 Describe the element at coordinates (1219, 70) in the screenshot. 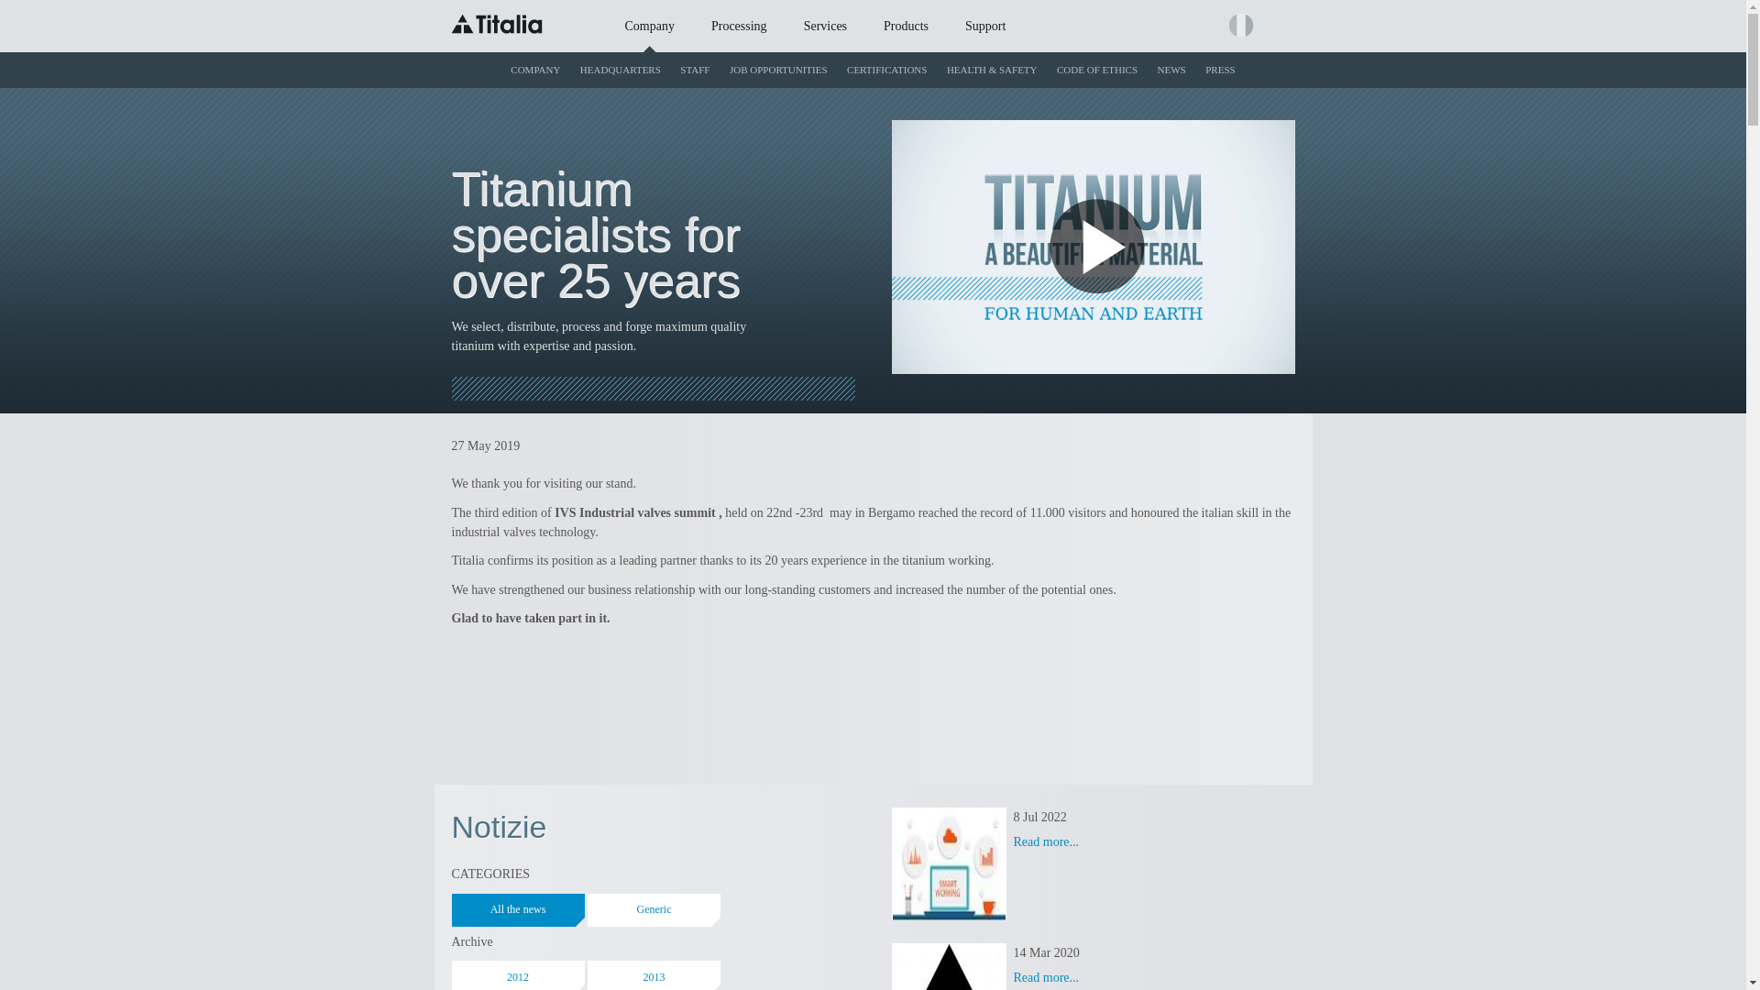

I see `PRESS` at that location.